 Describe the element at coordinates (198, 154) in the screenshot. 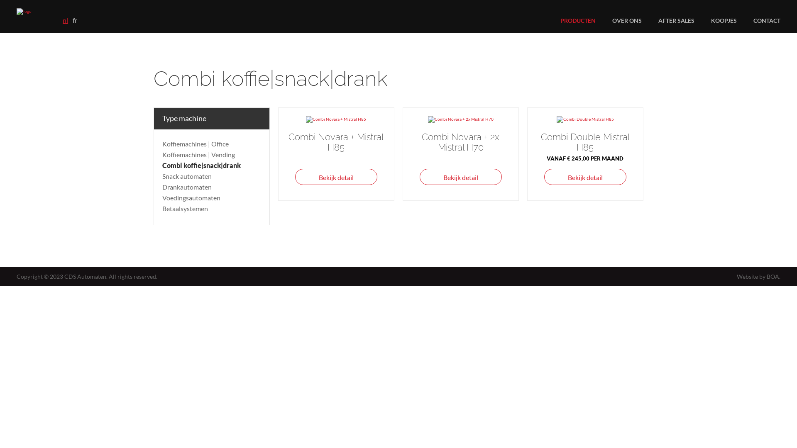

I see `Koffiemachines | Vending` at that location.